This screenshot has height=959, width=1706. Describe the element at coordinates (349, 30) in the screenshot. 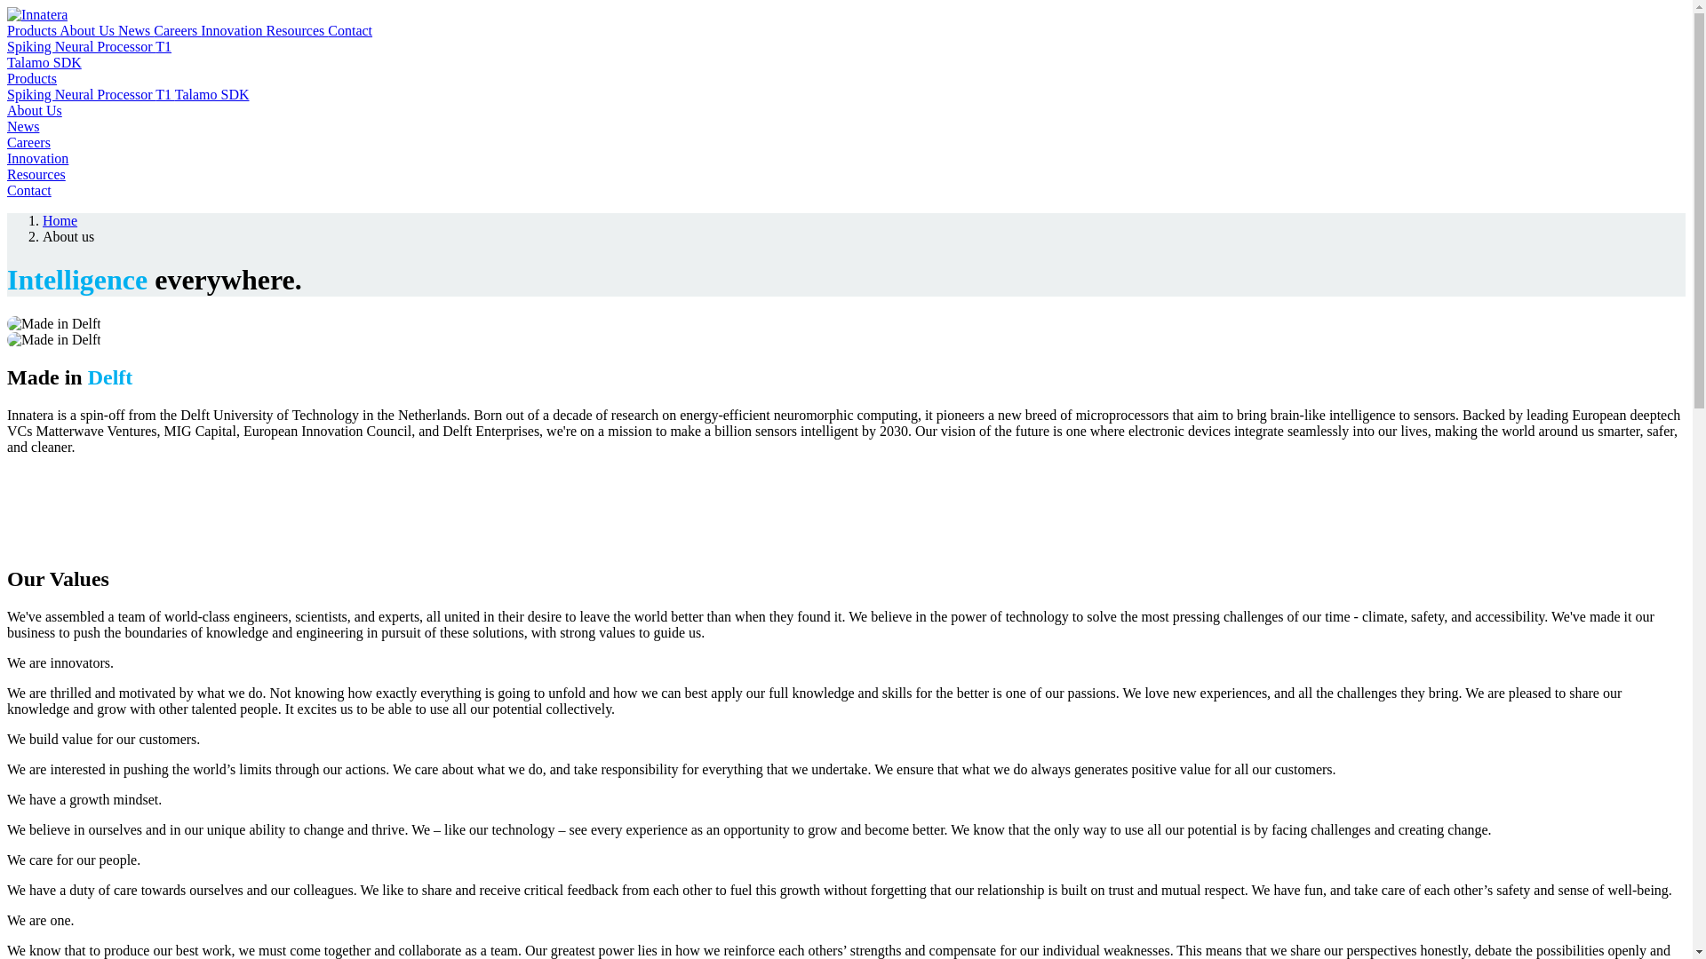

I see `Contact` at that location.